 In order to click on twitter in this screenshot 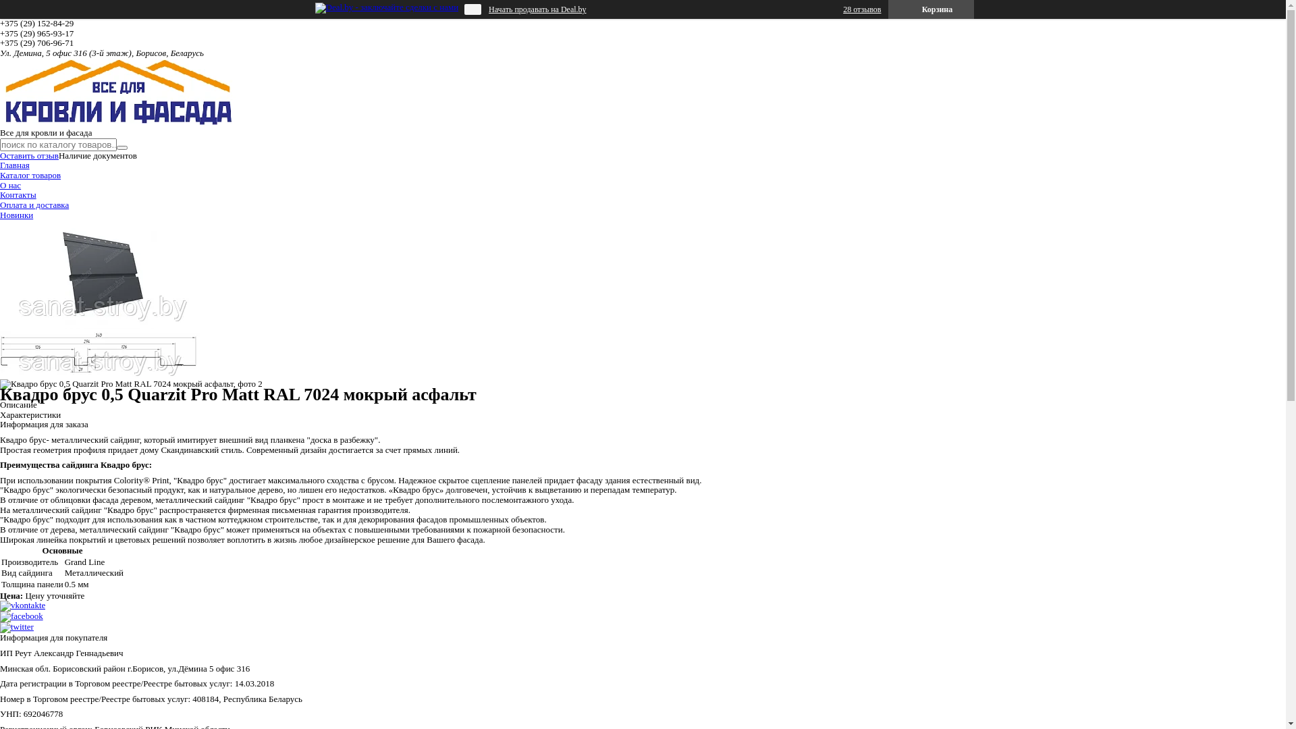, I will do `click(17, 626)`.